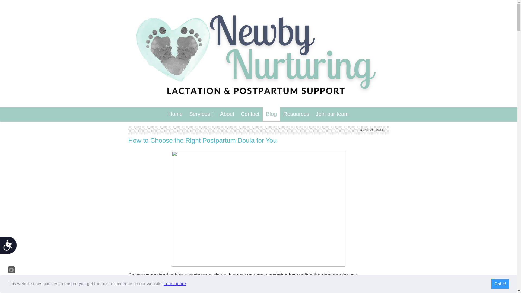 The height and width of the screenshot is (293, 521). Describe the element at coordinates (202, 141) in the screenshot. I see `How to Choose the Right Postpartum Doula for You` at that location.